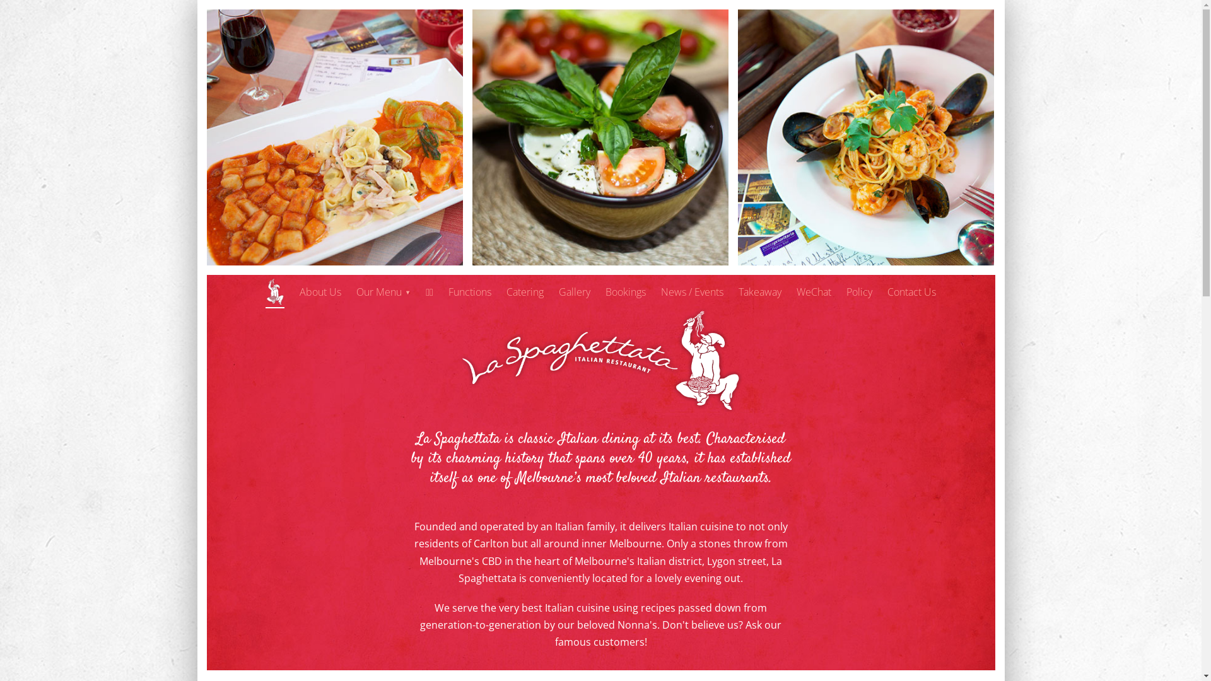  Describe the element at coordinates (859, 293) in the screenshot. I see `Policy` at that location.